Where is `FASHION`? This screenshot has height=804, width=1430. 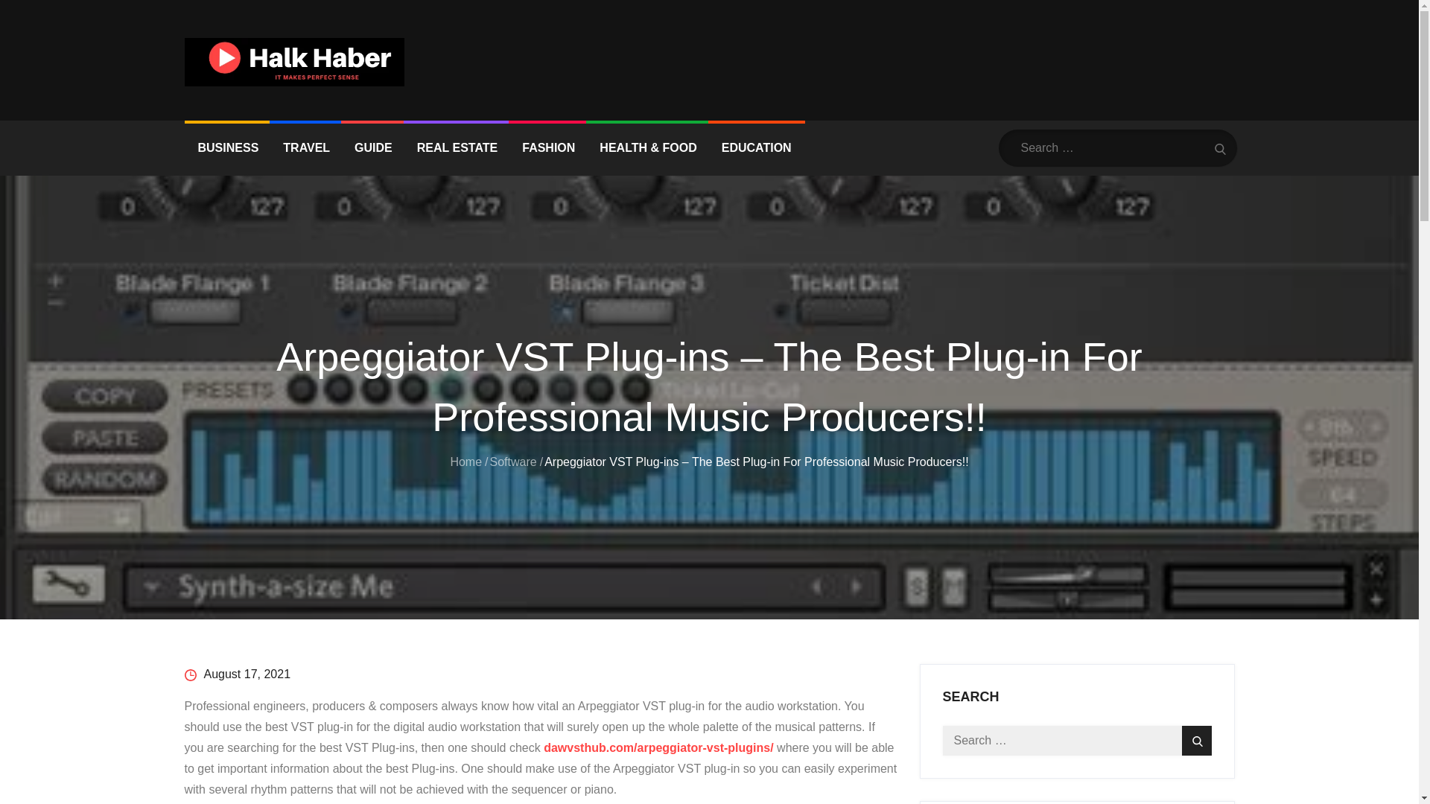 FASHION is located at coordinates (548, 148).